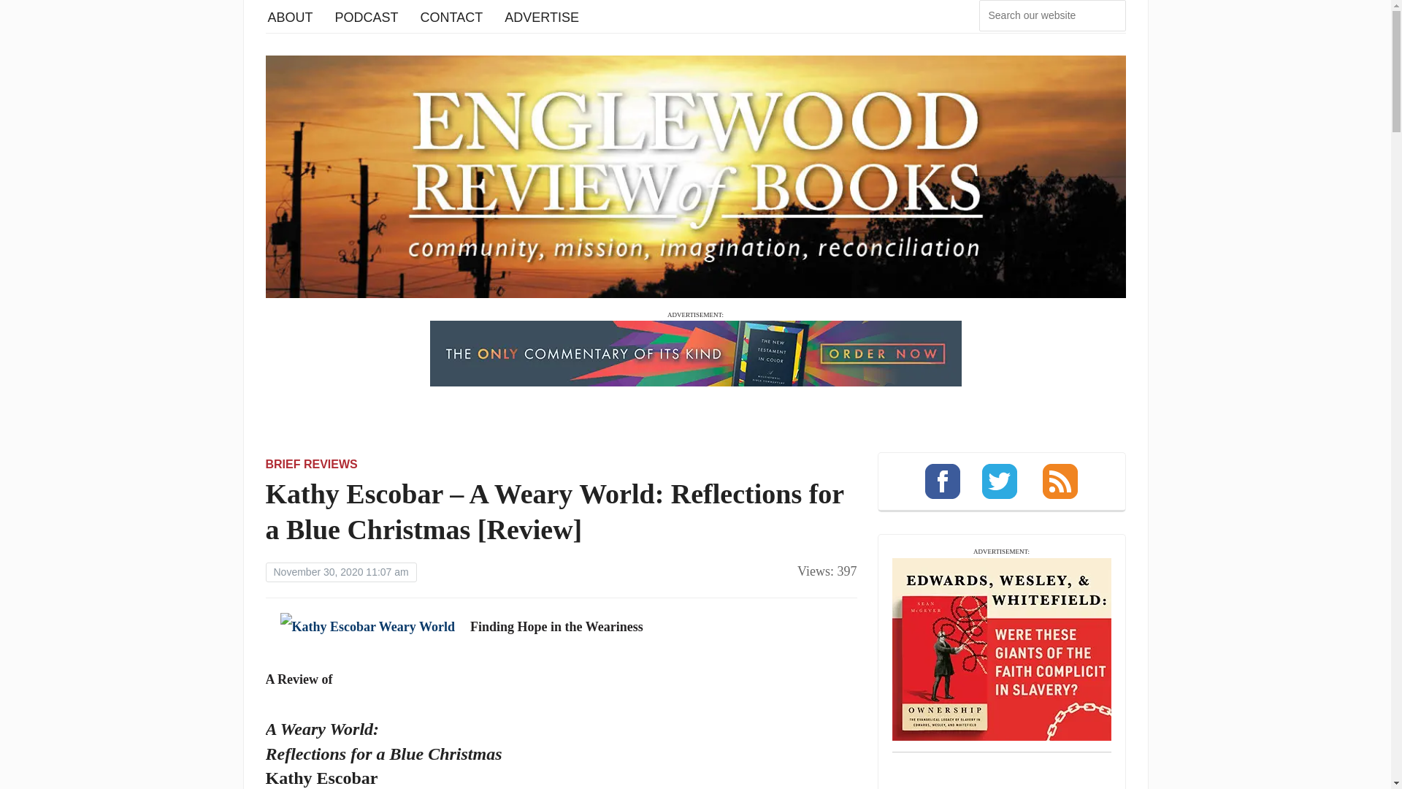 Image resolution: width=1402 pixels, height=789 pixels. What do you see at coordinates (290, 16) in the screenshot?
I see `ABOUT` at bounding box center [290, 16].